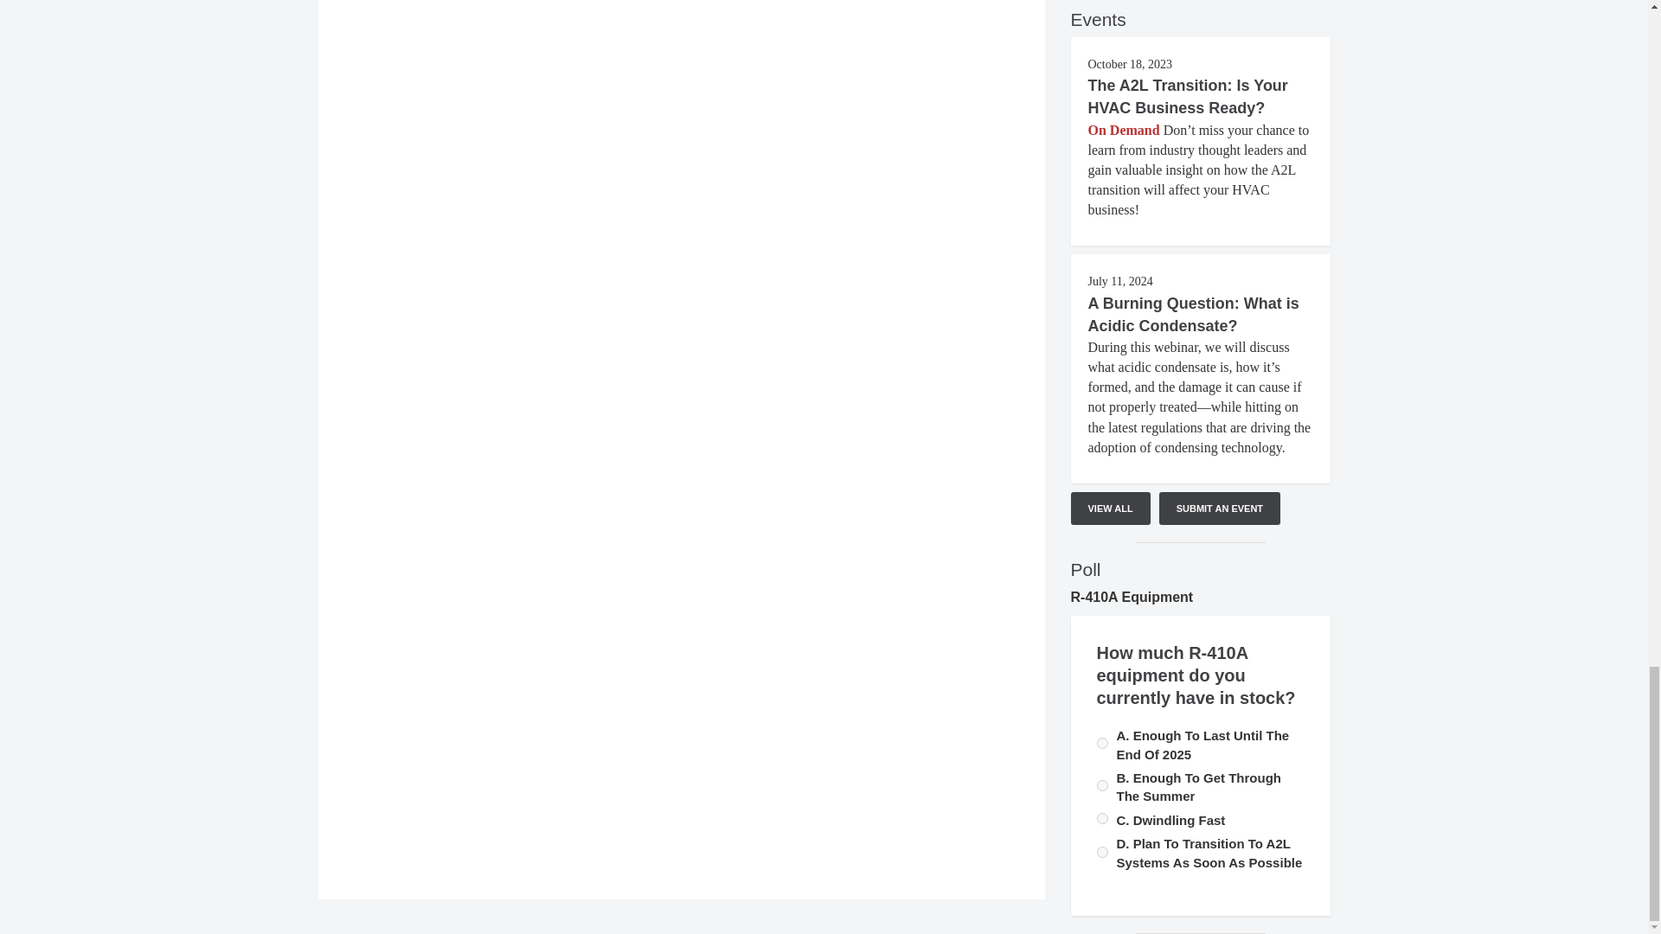  Describe the element at coordinates (1188, 97) in the screenshot. I see `The A2L Transition: Is Your HVAC Business Ready?` at that location.